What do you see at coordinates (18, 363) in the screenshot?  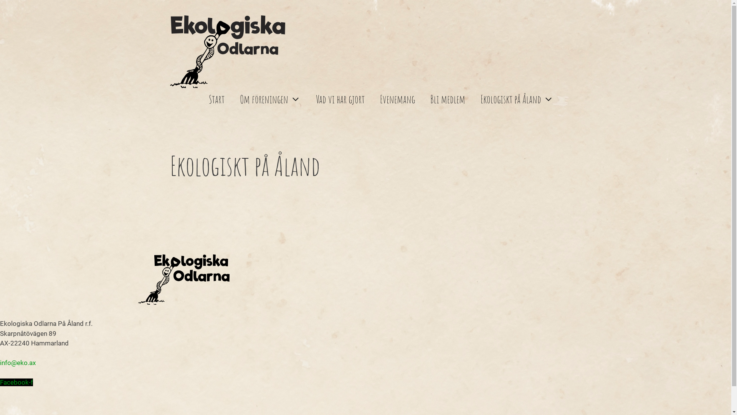 I see `info@eko.ax` at bounding box center [18, 363].